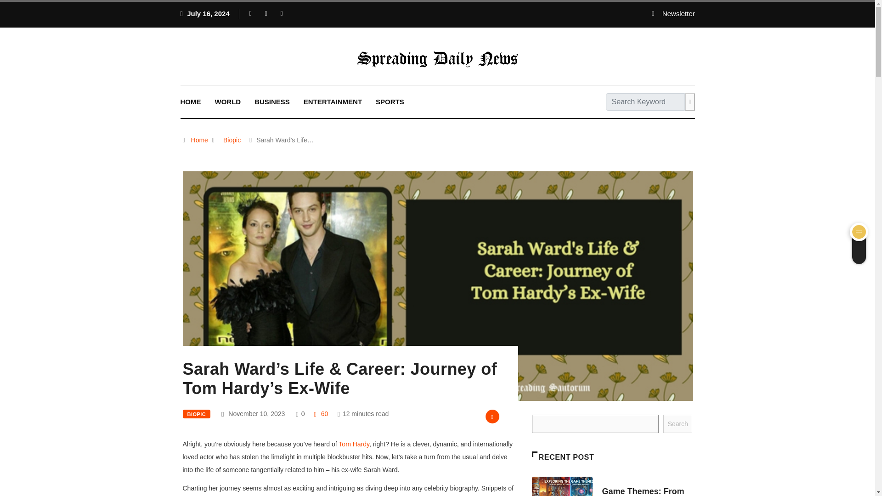 The width and height of the screenshot is (882, 496). Describe the element at coordinates (390, 102) in the screenshot. I see `SPORTS` at that location.